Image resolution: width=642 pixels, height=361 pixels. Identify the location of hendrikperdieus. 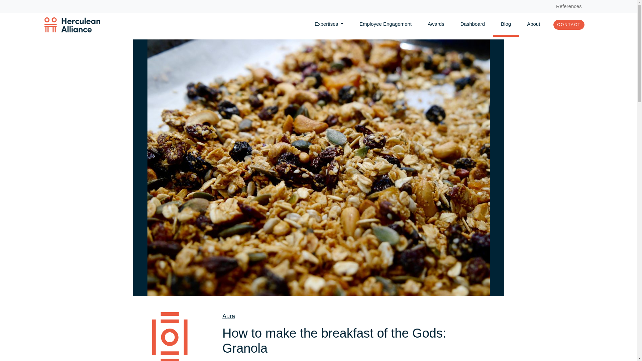
(247, 360).